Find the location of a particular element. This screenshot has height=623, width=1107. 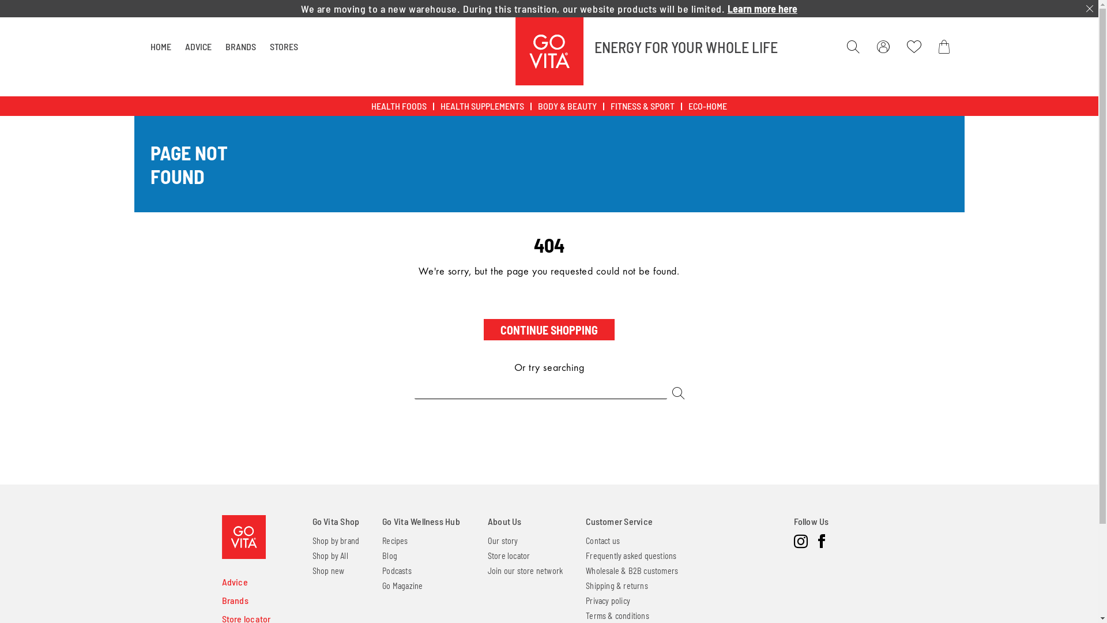

STORES is located at coordinates (284, 47).